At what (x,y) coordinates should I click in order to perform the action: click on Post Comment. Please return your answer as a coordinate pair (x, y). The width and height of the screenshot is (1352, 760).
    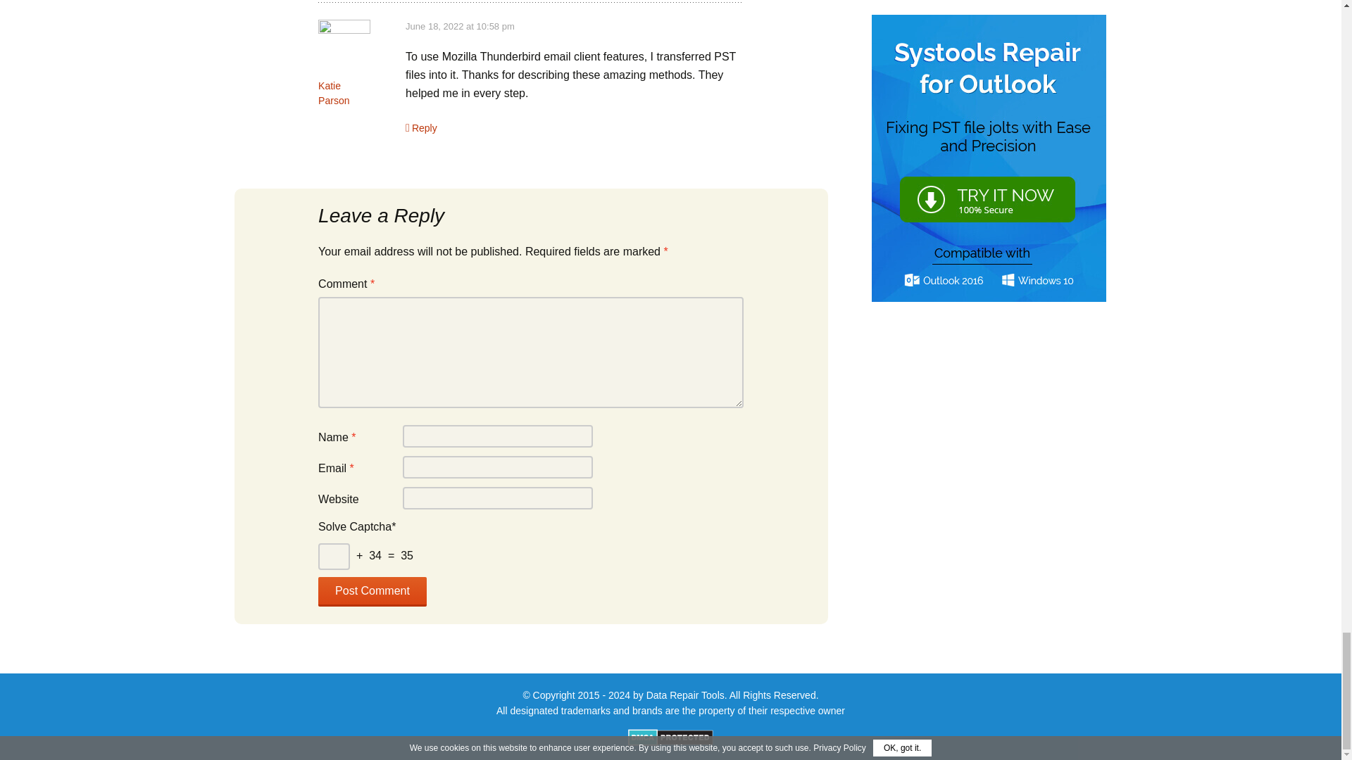
    Looking at the image, I should click on (372, 591).